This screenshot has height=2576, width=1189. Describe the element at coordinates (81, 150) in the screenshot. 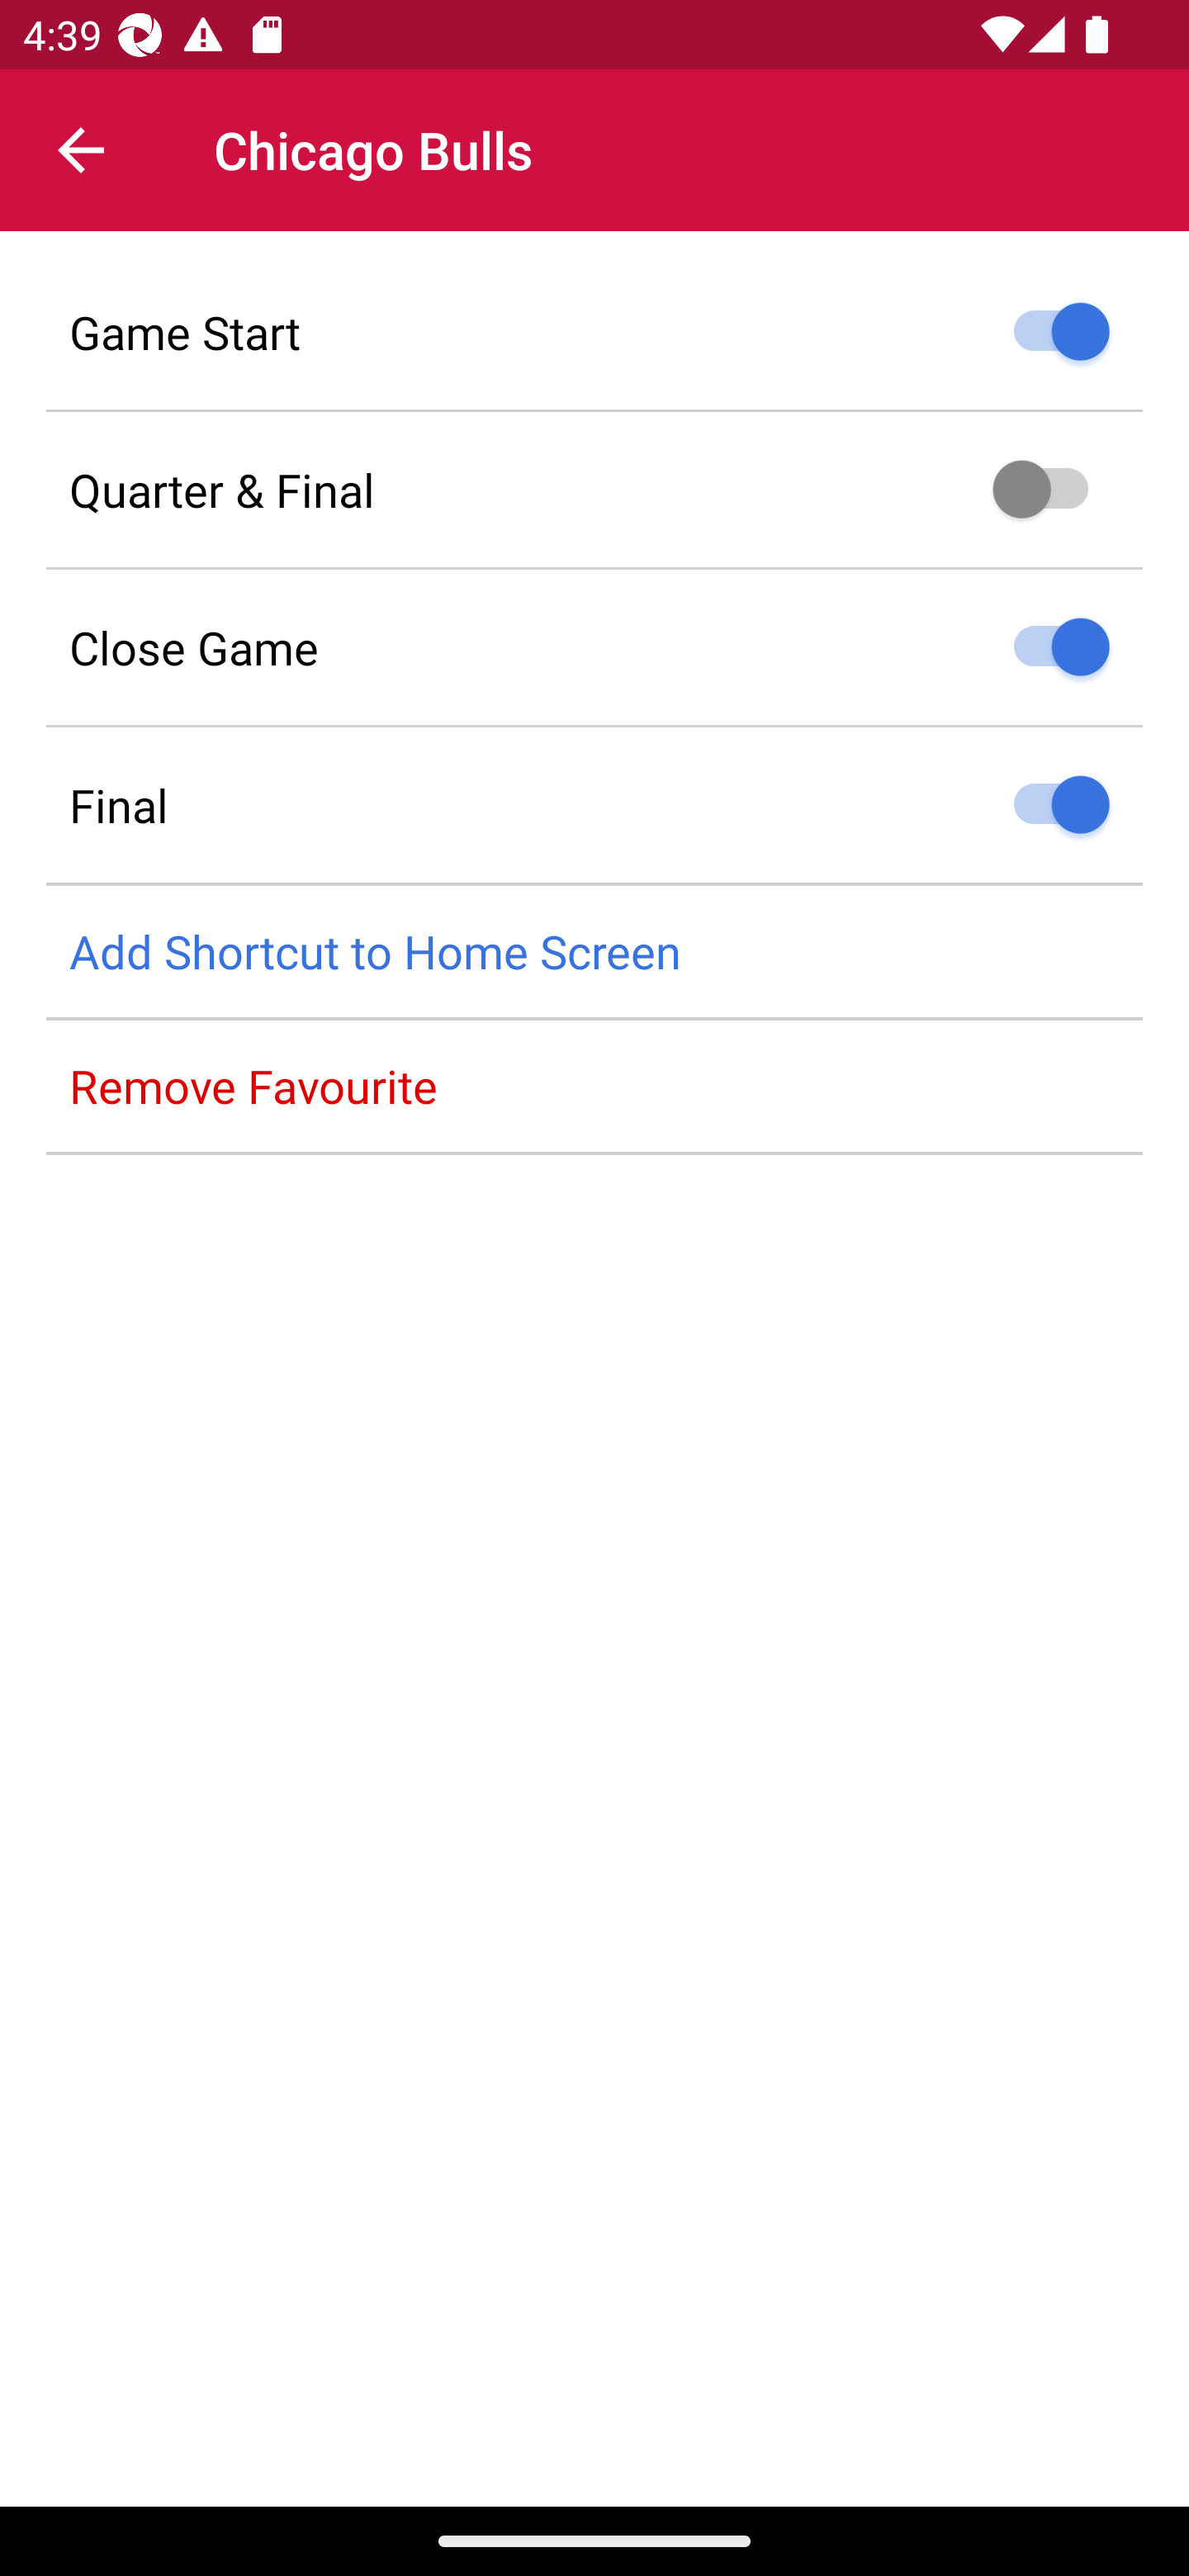

I see `Navigate up` at that location.